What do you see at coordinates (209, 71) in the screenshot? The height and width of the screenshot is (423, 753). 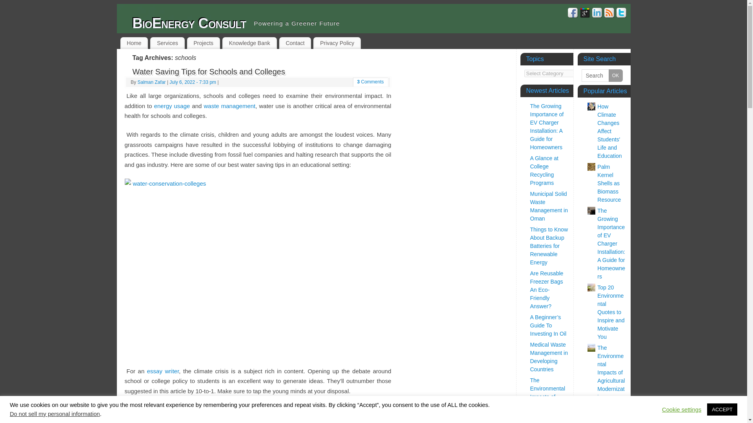 I see `Permalink to Water Saving Tips for Schools and Colleges` at bounding box center [209, 71].